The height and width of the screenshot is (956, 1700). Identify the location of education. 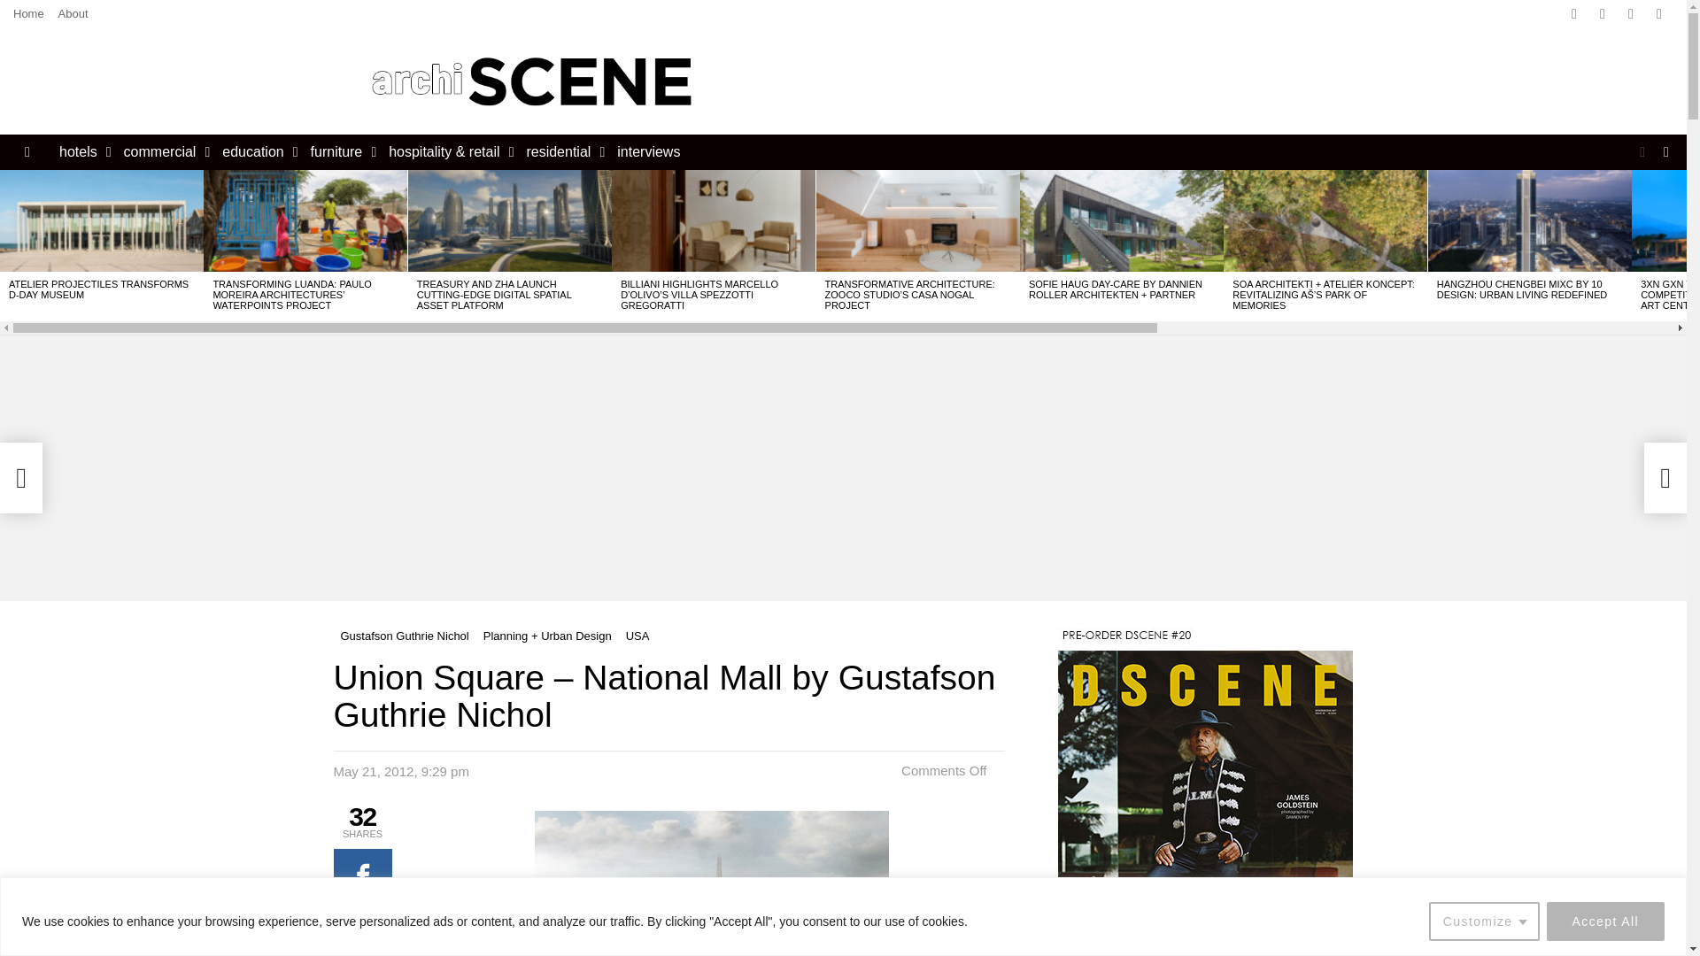
(255, 151).